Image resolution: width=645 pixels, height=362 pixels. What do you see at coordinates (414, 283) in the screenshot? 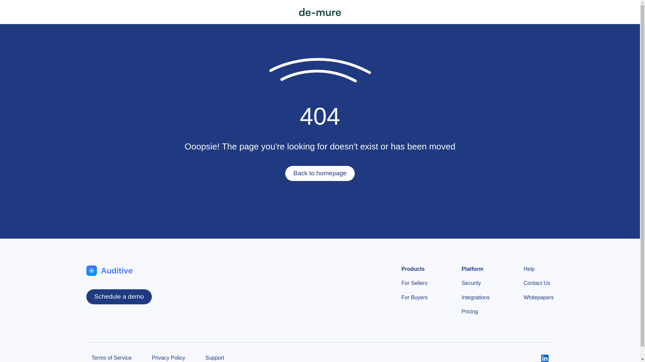
I see `For Sellers` at bounding box center [414, 283].